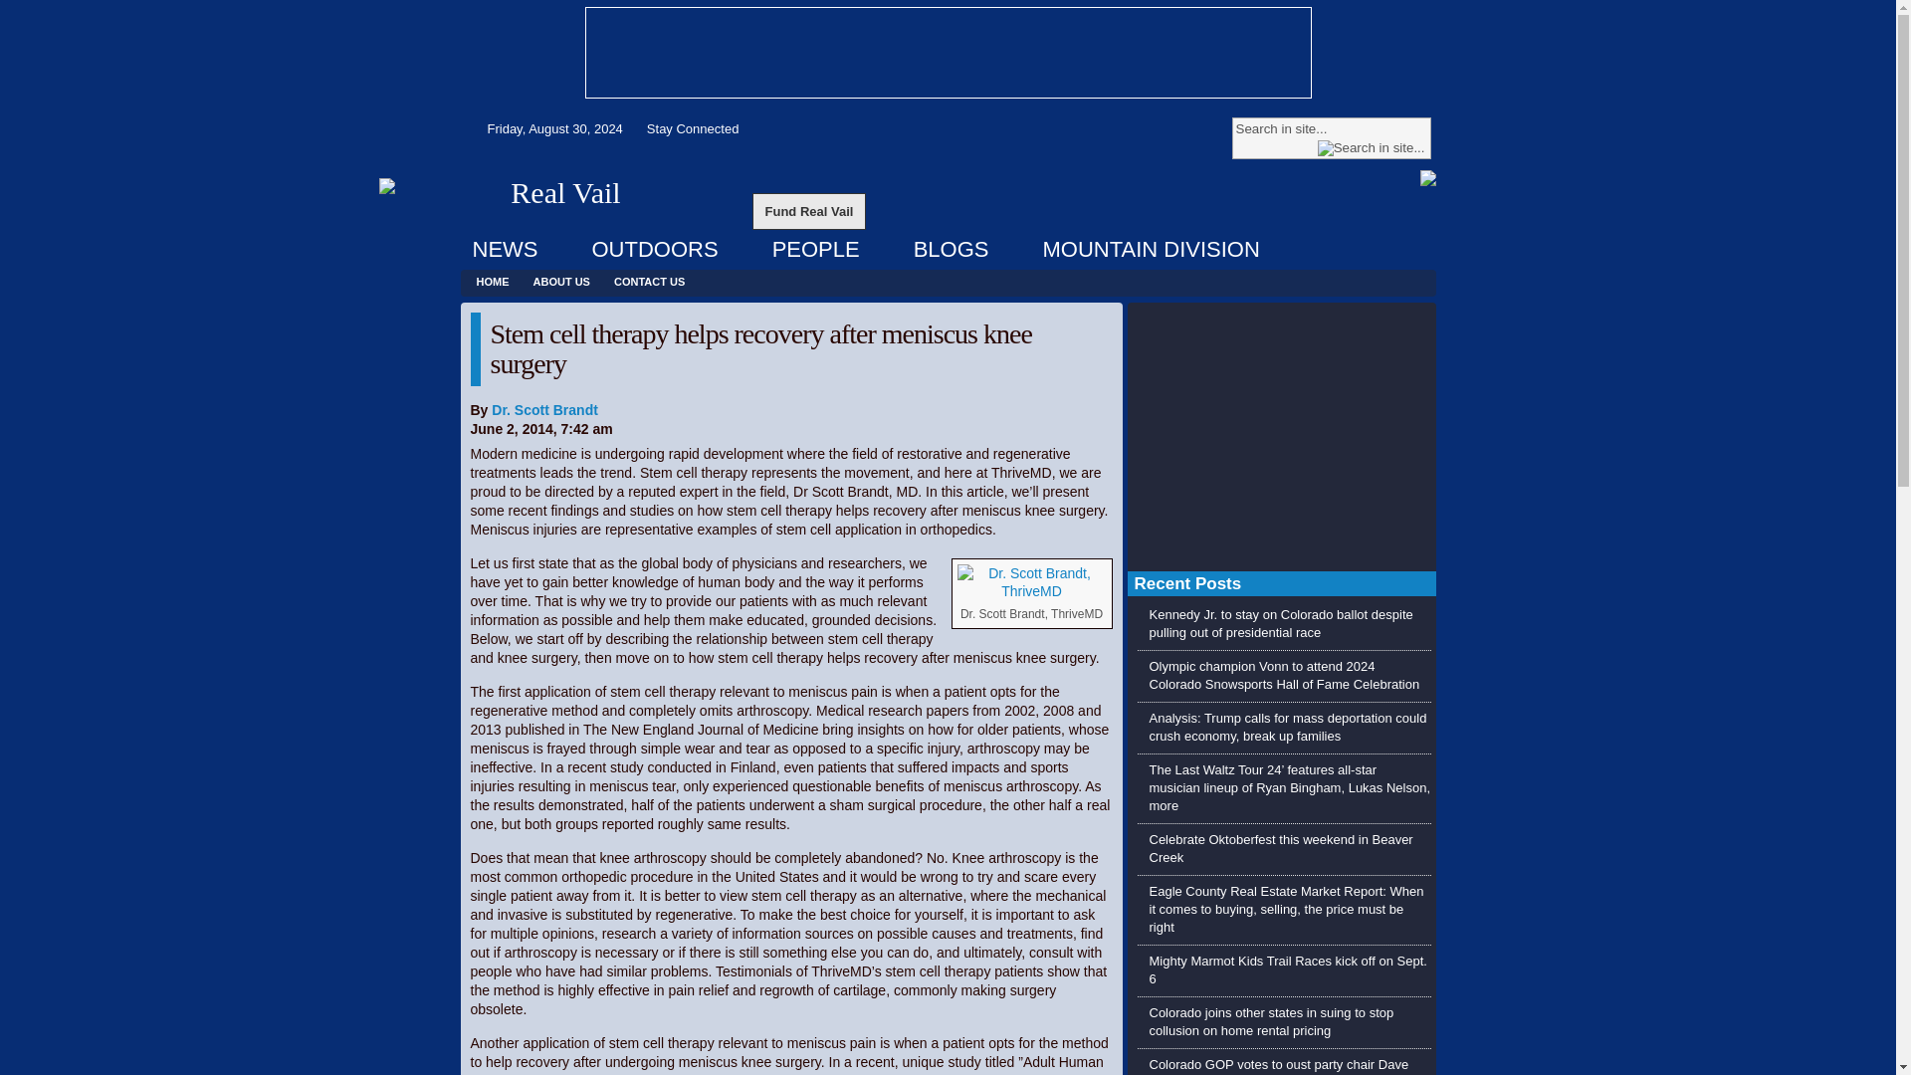 The width and height of the screenshot is (1911, 1075). What do you see at coordinates (543, 410) in the screenshot?
I see `Posts by Dr. Scott Brandt` at bounding box center [543, 410].